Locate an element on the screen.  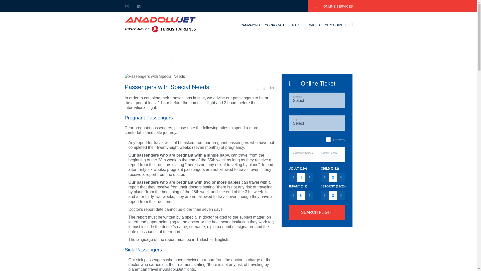
0 is located at coordinates (333, 195).